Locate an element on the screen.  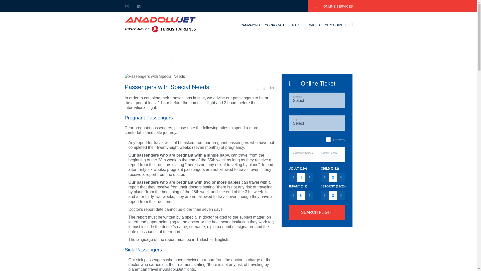
0 is located at coordinates (333, 195).